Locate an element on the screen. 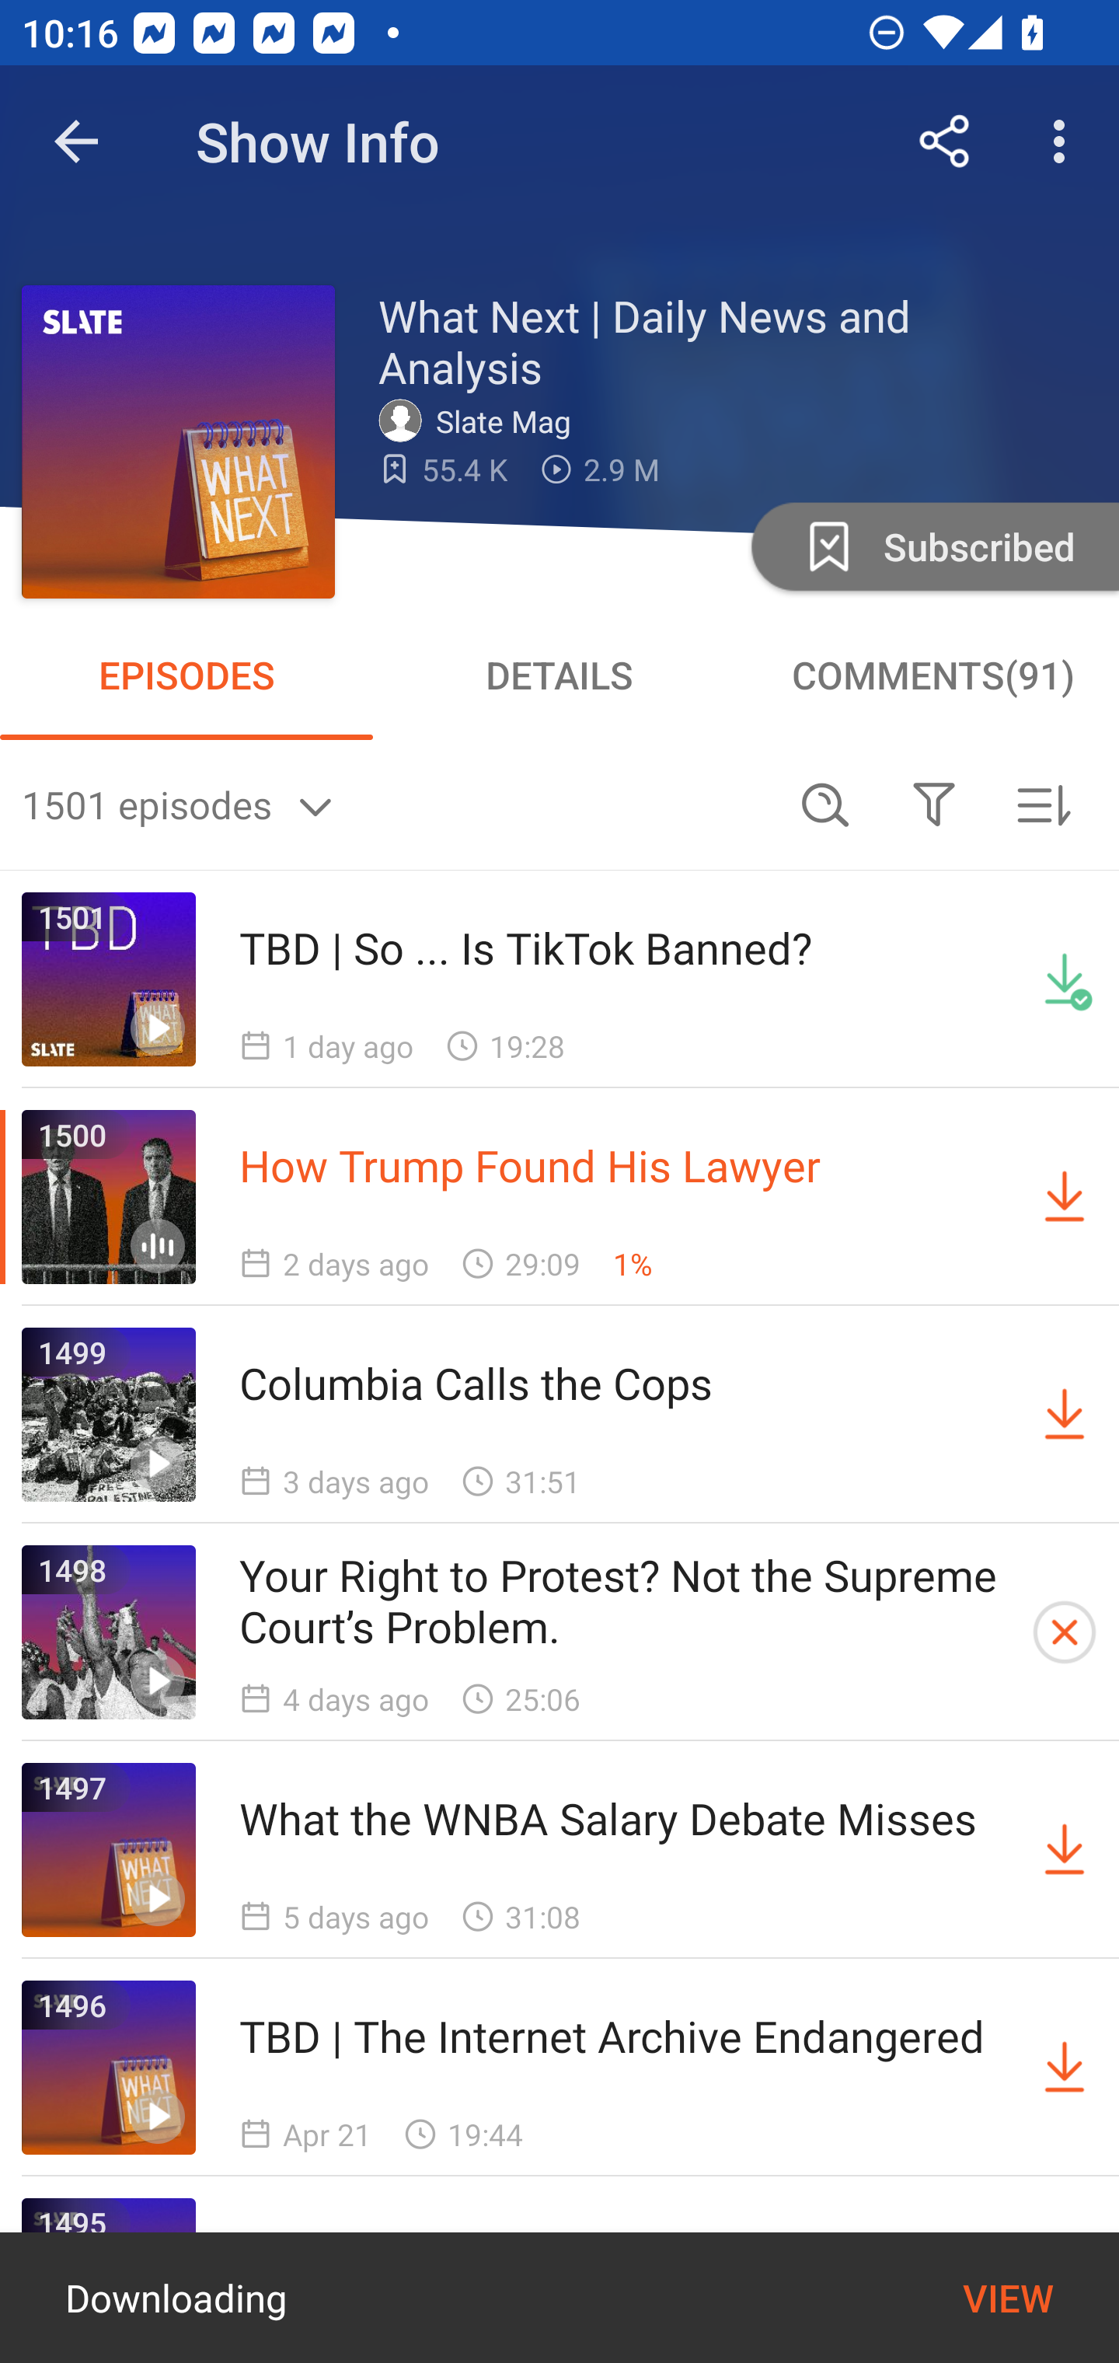 The height and width of the screenshot is (2363, 1119). Downloaded is located at coordinates (1065, 979).